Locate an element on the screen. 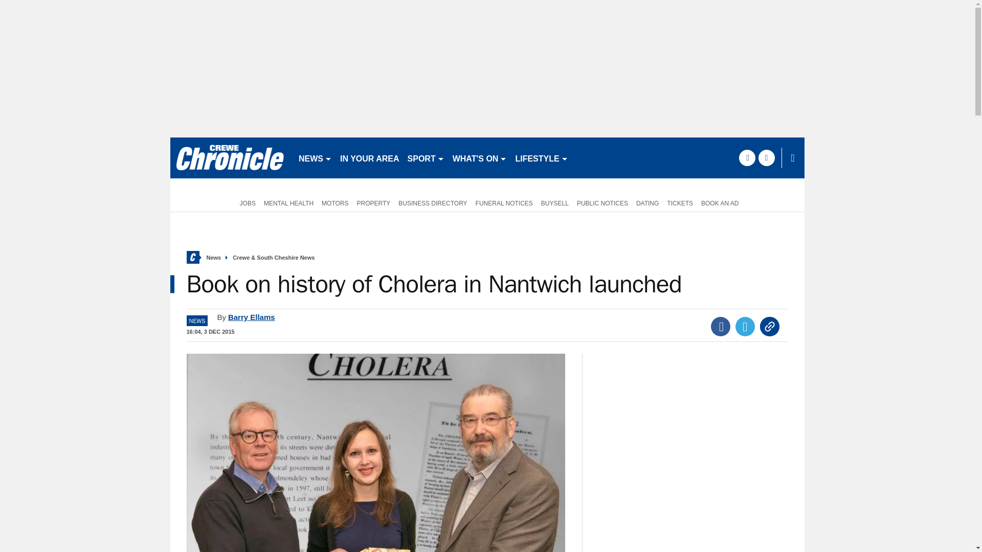 Image resolution: width=982 pixels, height=552 pixels. IN YOUR AREA is located at coordinates (369, 157).